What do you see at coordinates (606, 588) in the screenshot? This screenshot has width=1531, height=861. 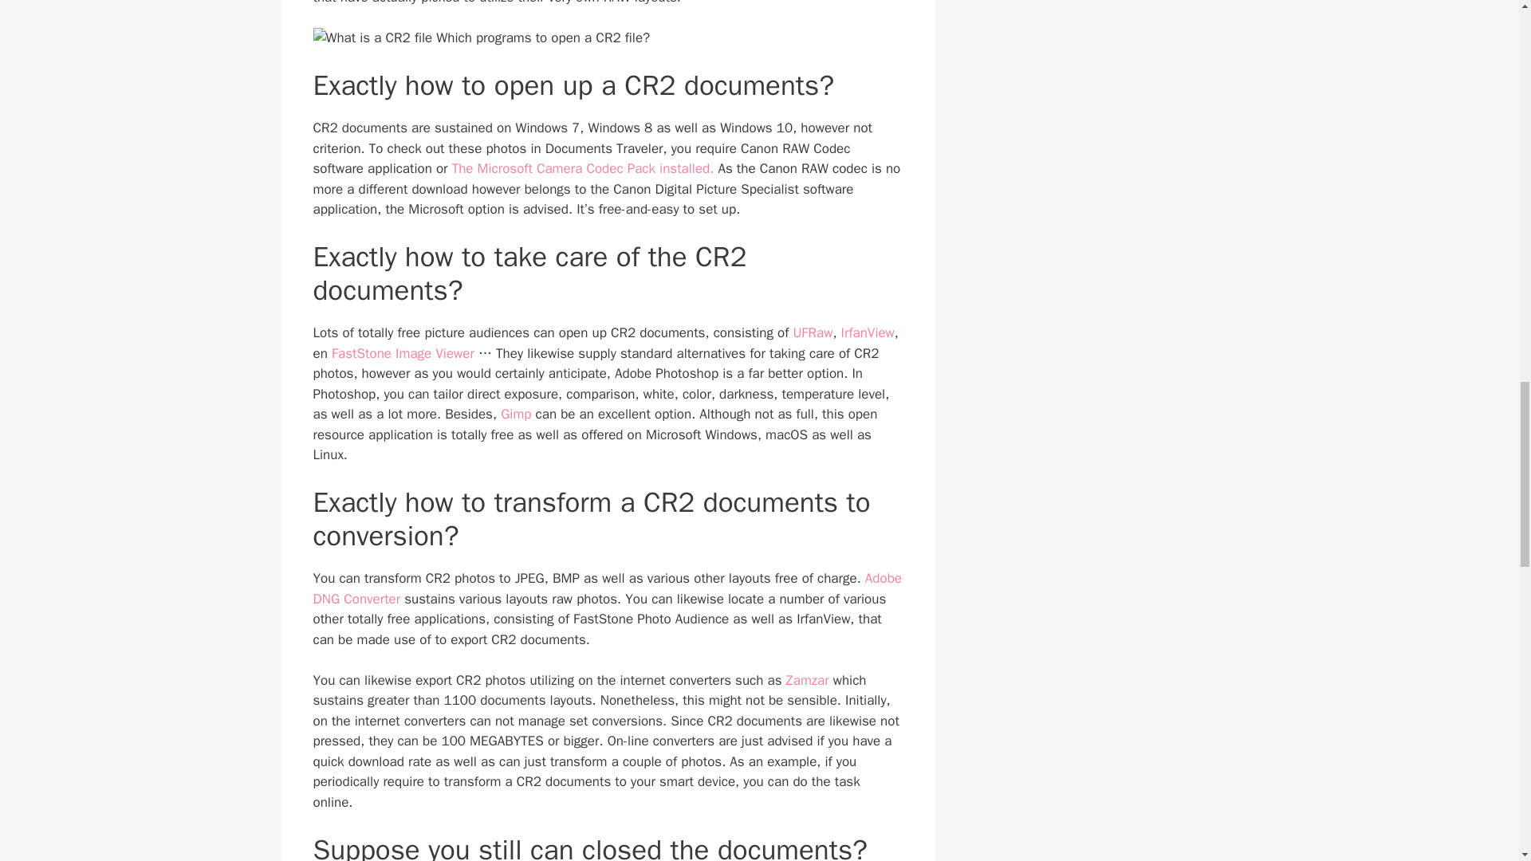 I see `Adobe DNG Converter` at bounding box center [606, 588].